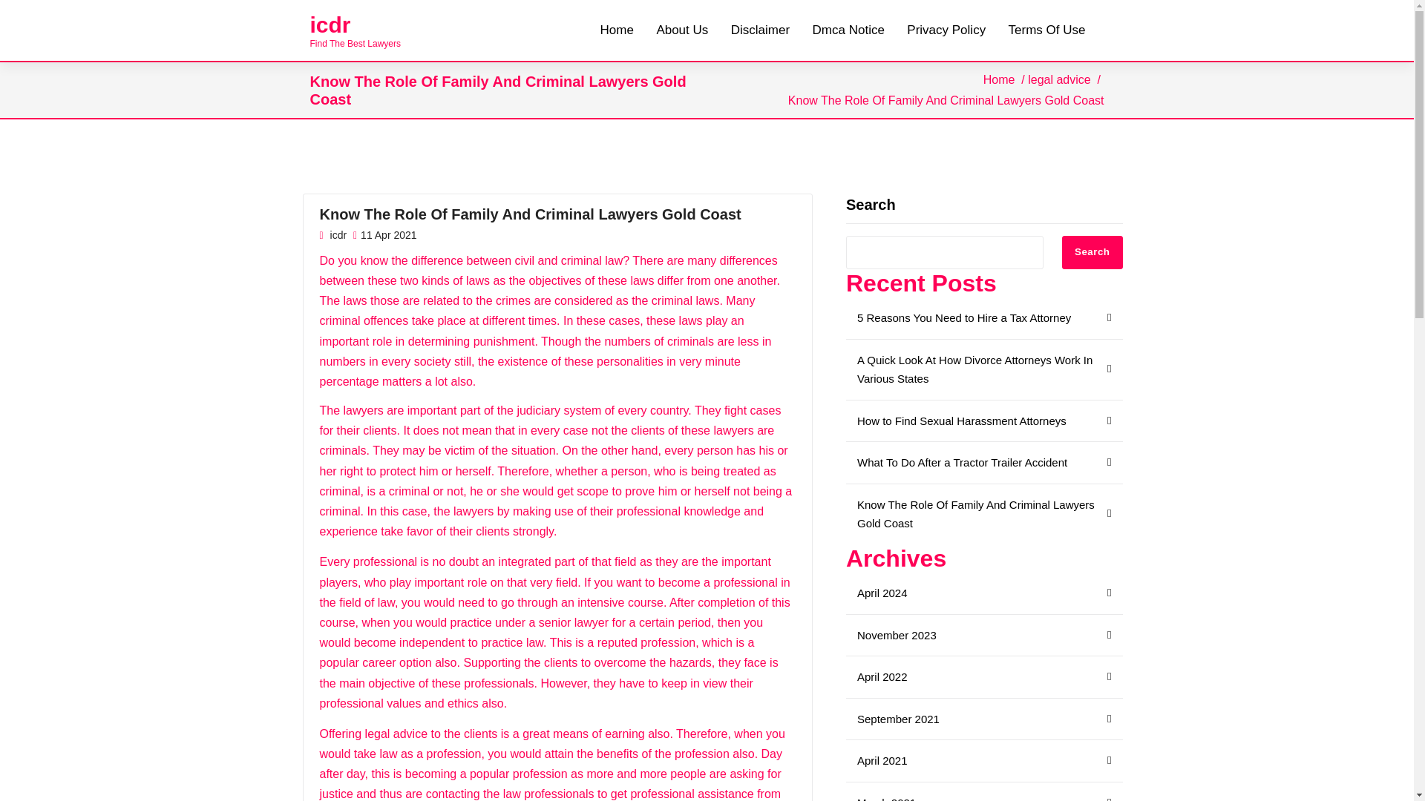 Image resolution: width=1425 pixels, height=801 pixels. What do you see at coordinates (1046, 30) in the screenshot?
I see `Terms Of Use` at bounding box center [1046, 30].